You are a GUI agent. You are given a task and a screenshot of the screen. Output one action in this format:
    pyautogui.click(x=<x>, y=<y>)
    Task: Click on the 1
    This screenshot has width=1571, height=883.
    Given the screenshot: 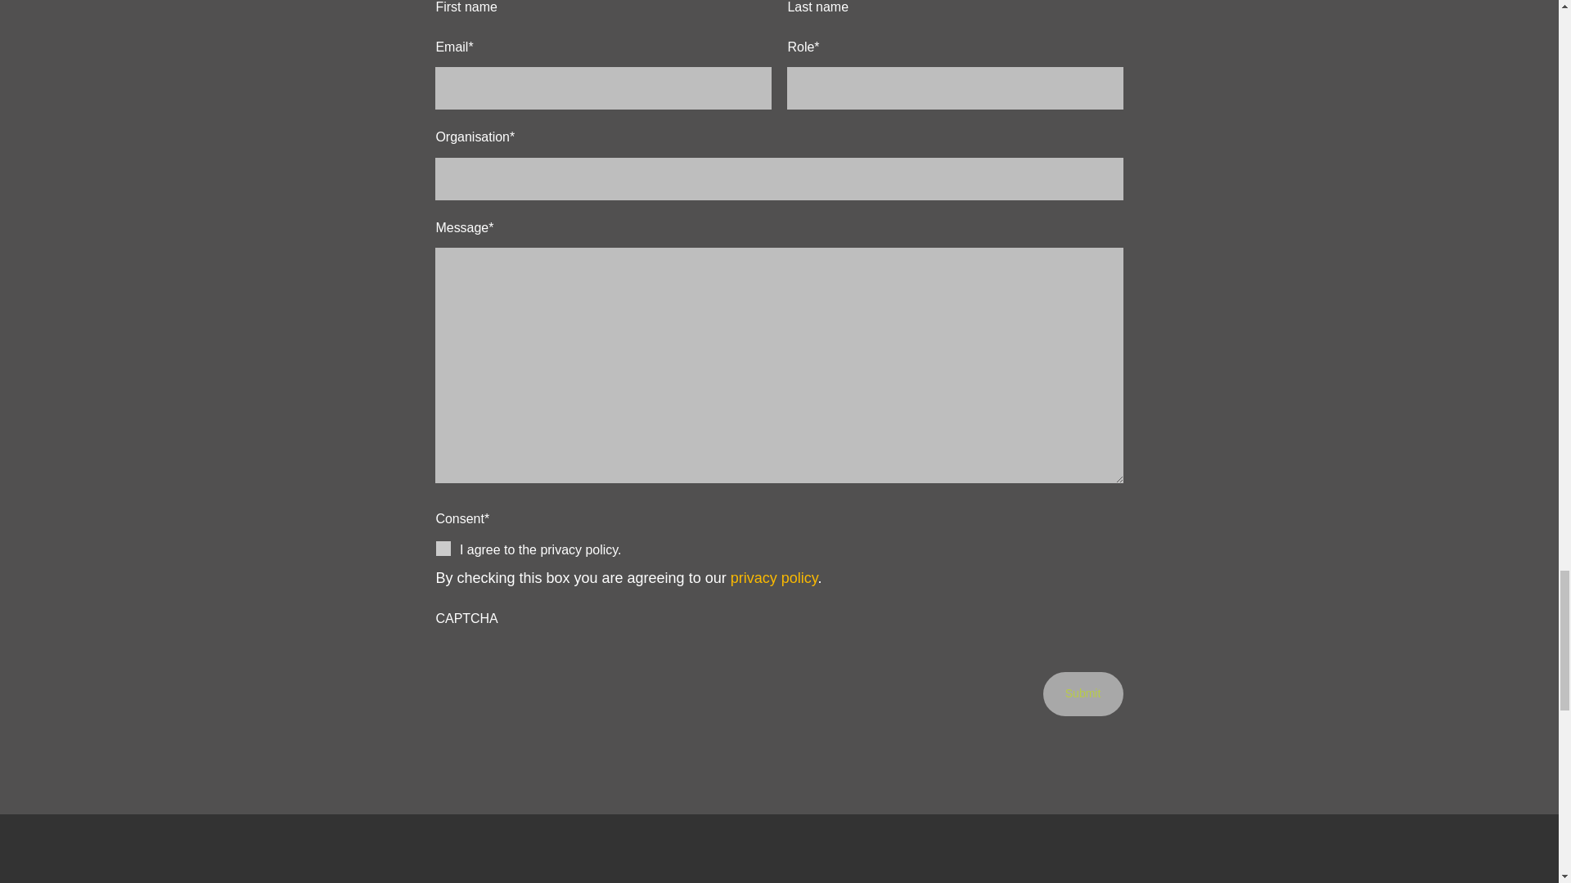 What is the action you would take?
    pyautogui.click(x=443, y=548)
    